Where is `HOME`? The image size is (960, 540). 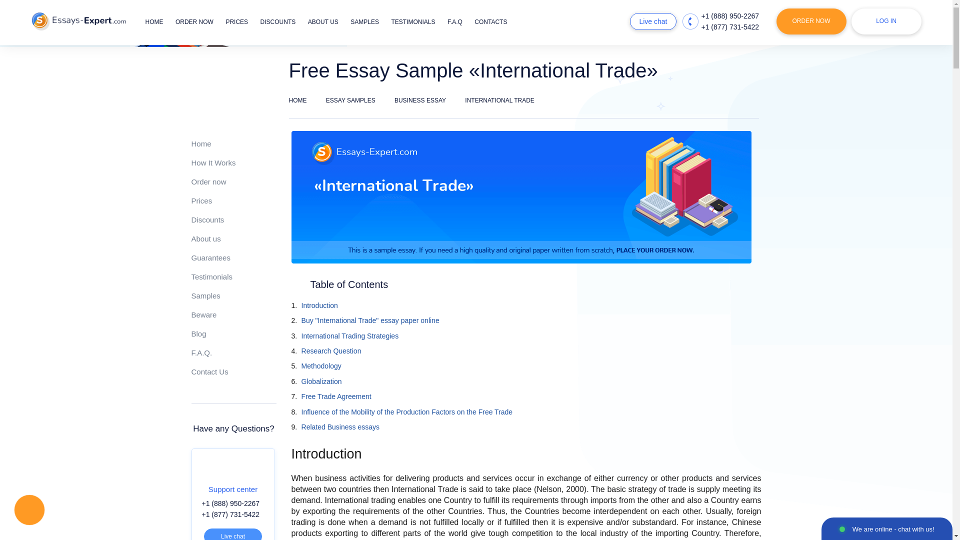
HOME is located at coordinates (154, 21).